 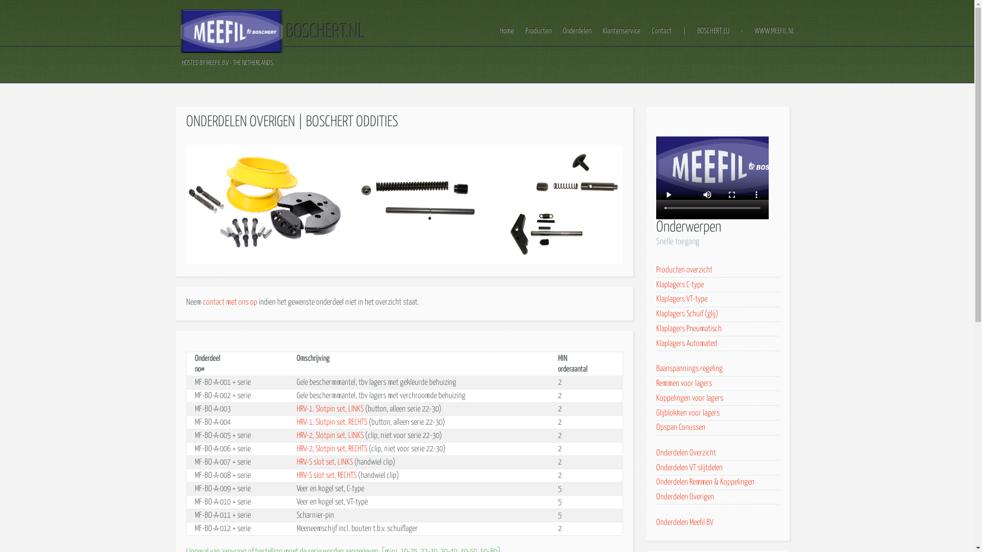 What do you see at coordinates (682, 300) in the screenshot?
I see `Klaplagers VT-type` at bounding box center [682, 300].